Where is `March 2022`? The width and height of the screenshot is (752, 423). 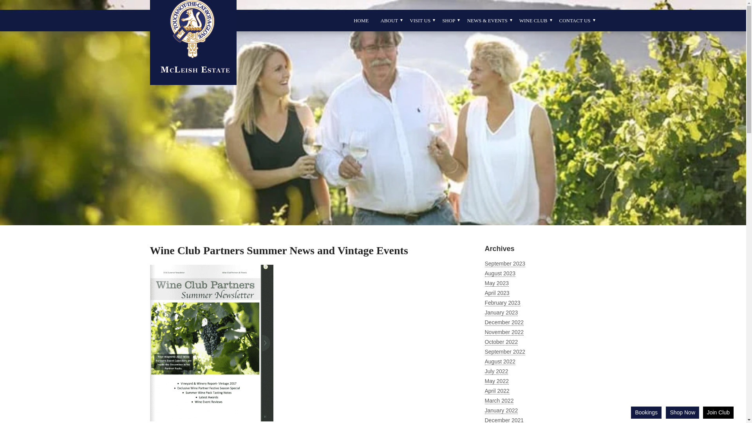
March 2022 is located at coordinates (499, 401).